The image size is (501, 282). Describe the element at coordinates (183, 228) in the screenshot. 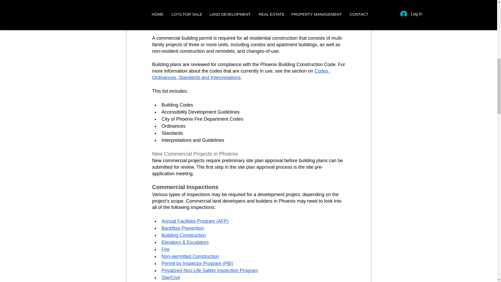

I see `Backflow Prevention` at that location.